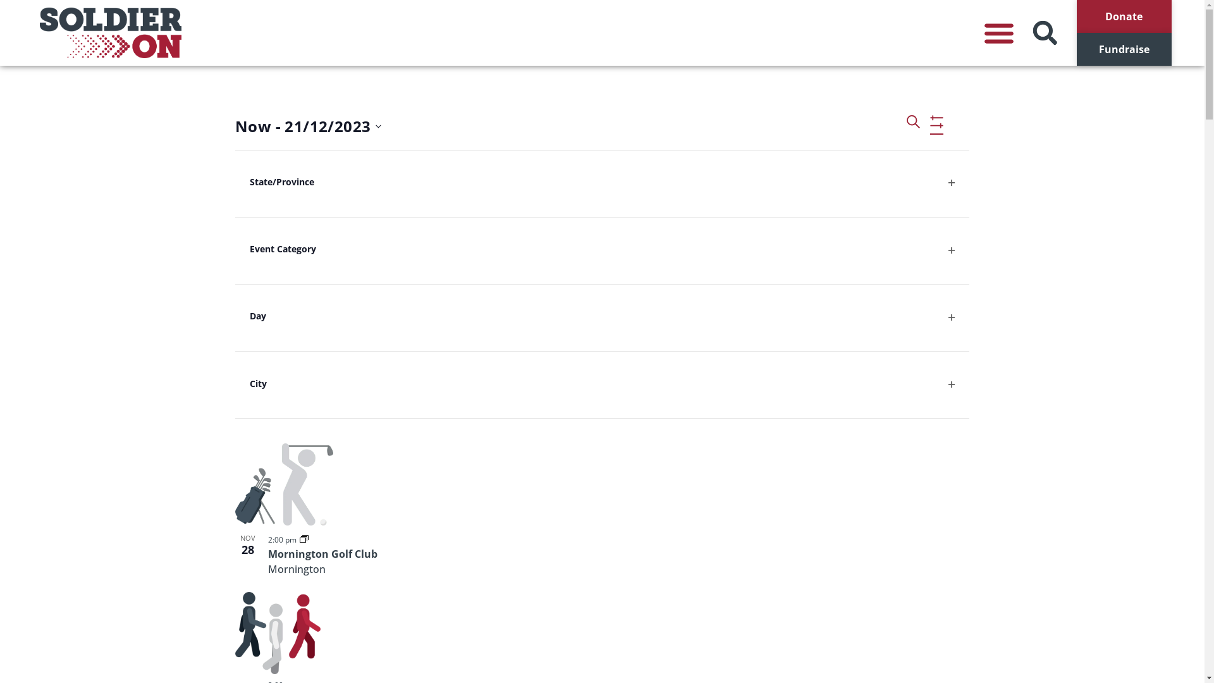  I want to click on Fundraise, so click(1124, 49).